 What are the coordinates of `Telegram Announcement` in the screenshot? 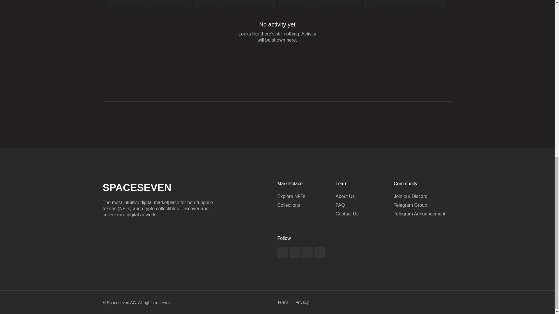 It's located at (422, 214).